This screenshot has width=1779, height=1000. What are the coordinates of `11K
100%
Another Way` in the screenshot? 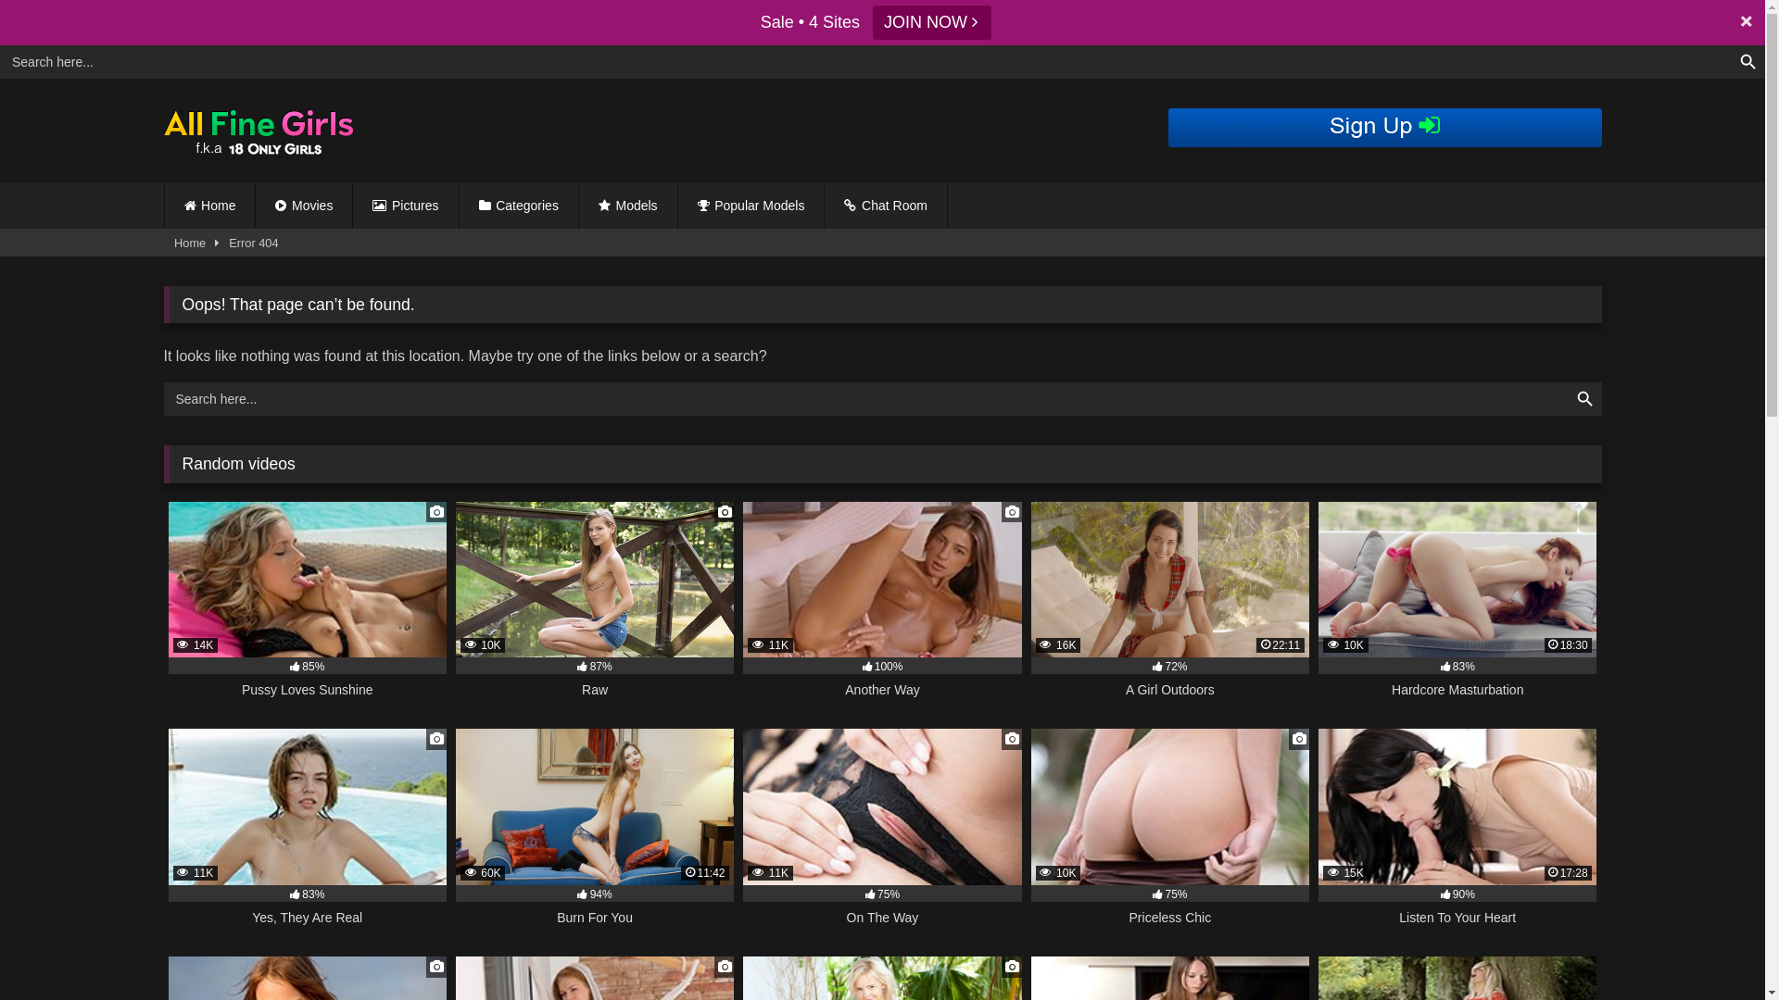 It's located at (882, 611).